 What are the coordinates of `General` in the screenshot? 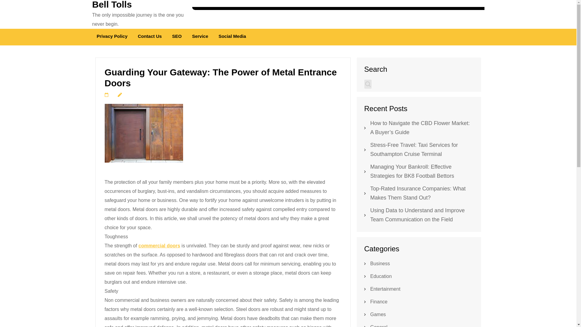 It's located at (379, 326).